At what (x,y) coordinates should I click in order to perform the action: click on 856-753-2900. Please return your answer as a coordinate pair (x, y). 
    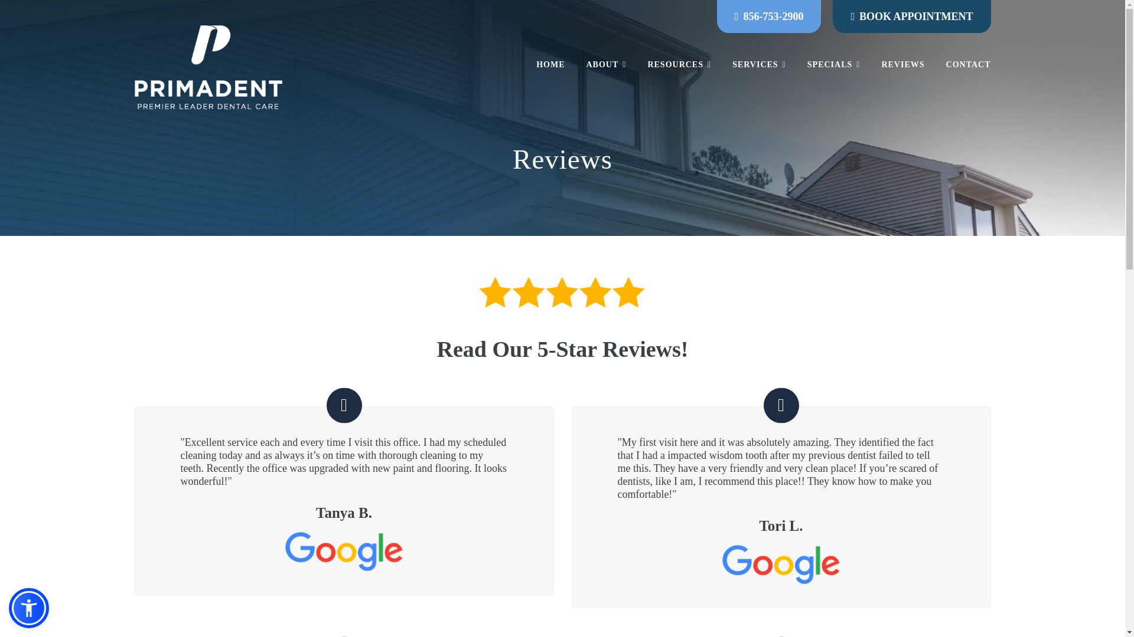
    Looking at the image, I should click on (773, 17).